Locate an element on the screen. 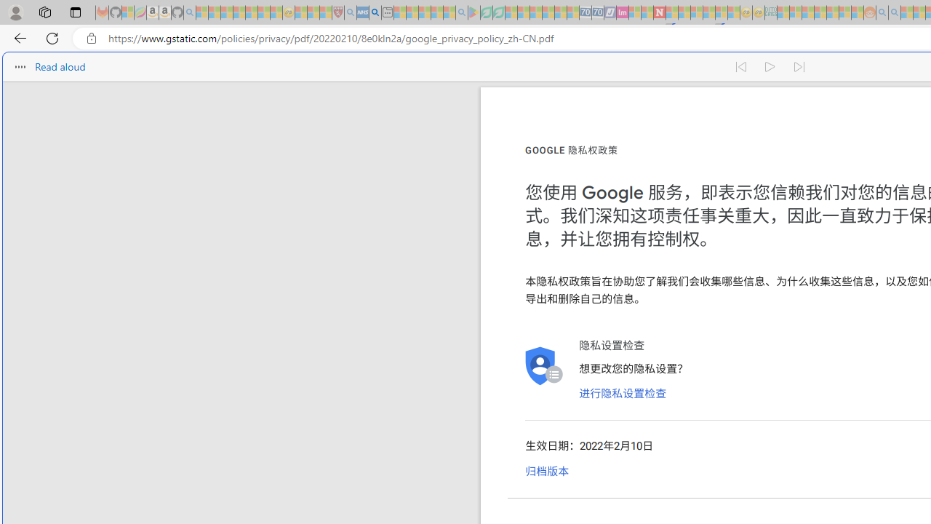 The height and width of the screenshot is (524, 931). Read previous paragraph is located at coordinates (740, 67).